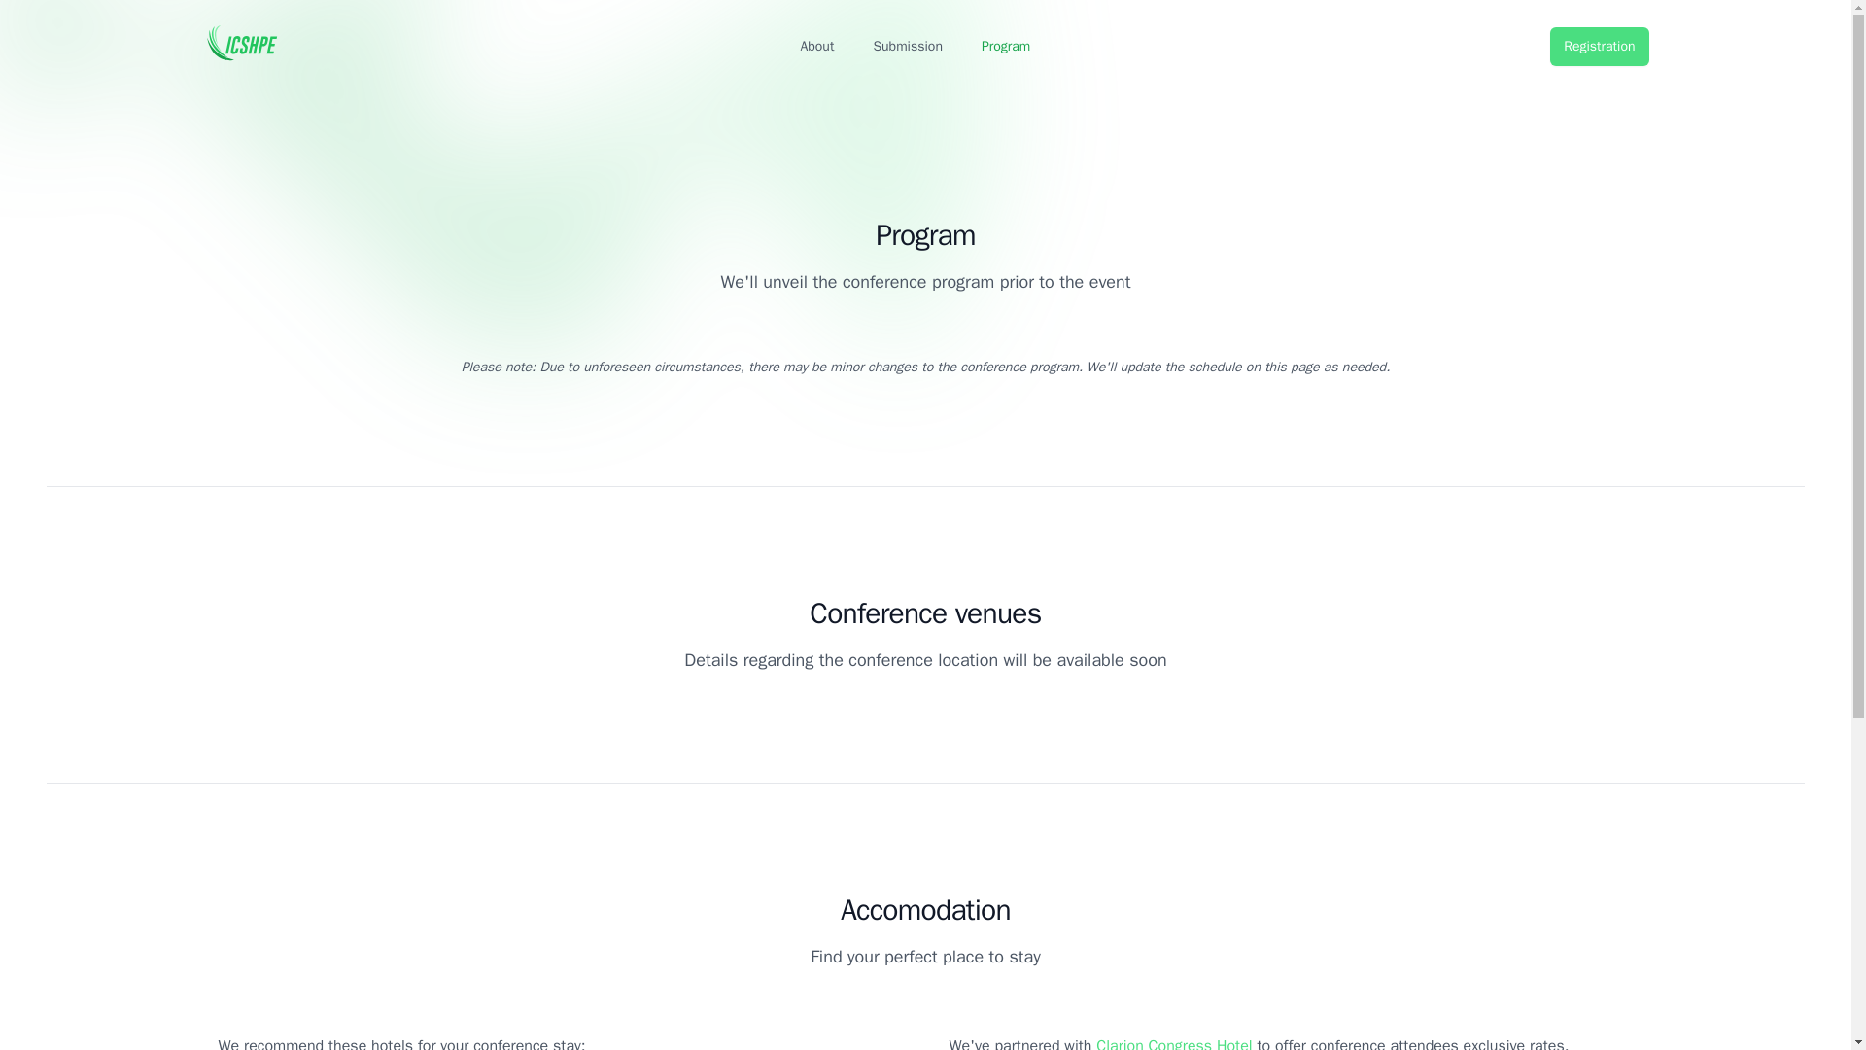  Describe the element at coordinates (908, 47) in the screenshot. I see `Submission` at that location.